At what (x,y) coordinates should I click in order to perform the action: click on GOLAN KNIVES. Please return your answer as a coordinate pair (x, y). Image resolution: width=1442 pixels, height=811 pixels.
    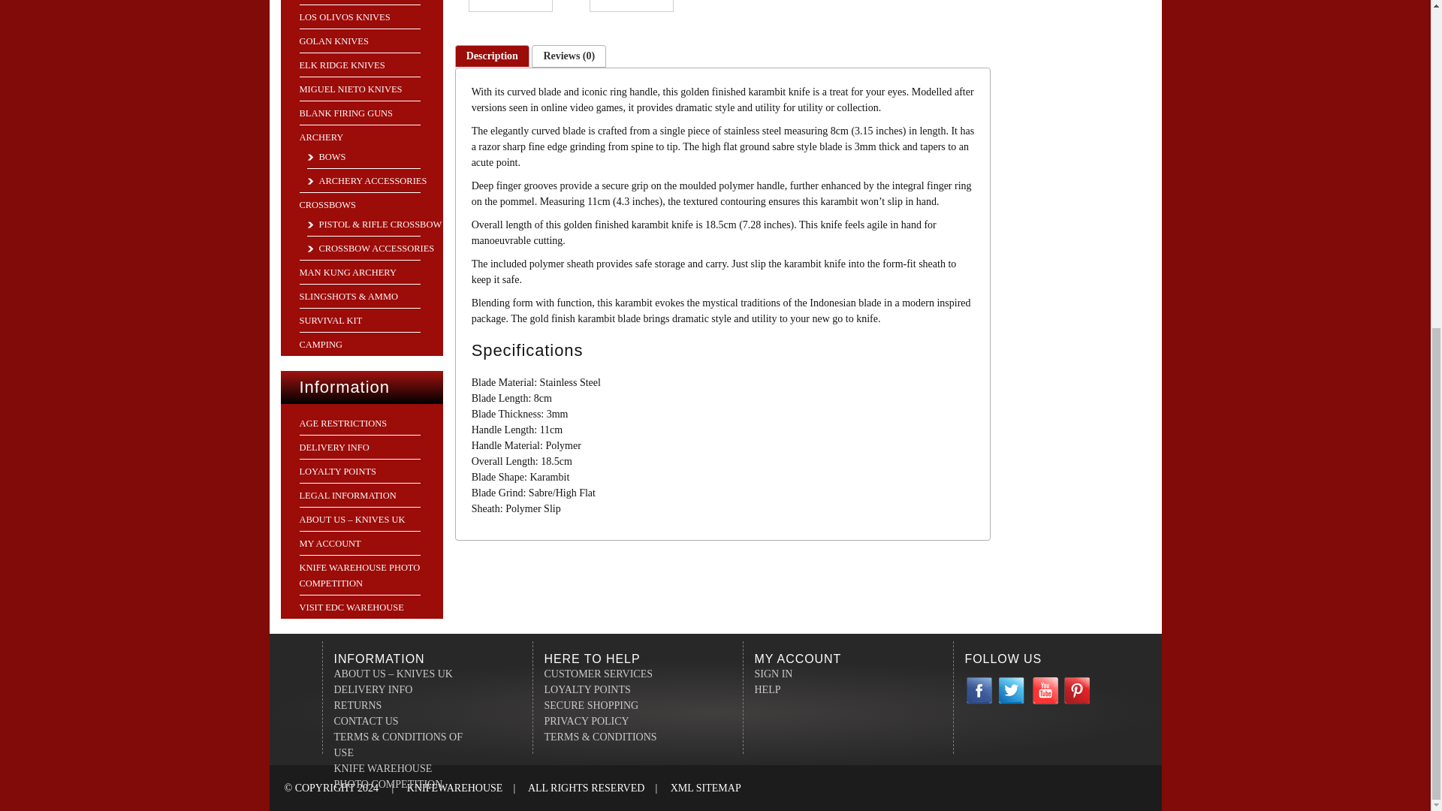
    Looking at the image, I should click on (333, 41).